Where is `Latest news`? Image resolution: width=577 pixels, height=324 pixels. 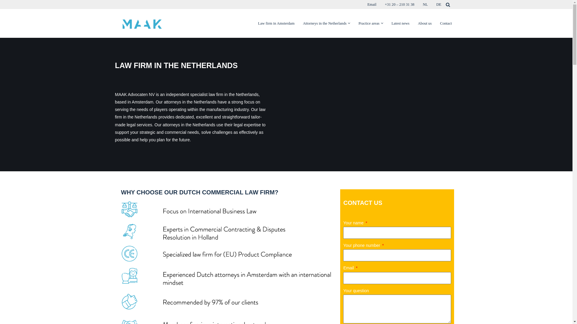 Latest news is located at coordinates (401, 23).